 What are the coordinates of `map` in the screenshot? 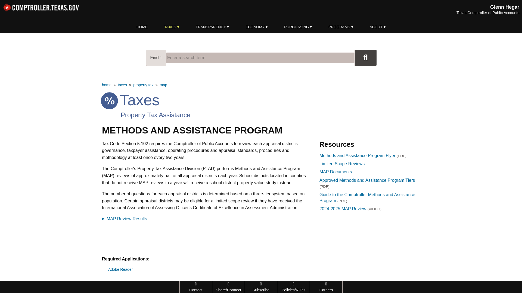 It's located at (163, 85).